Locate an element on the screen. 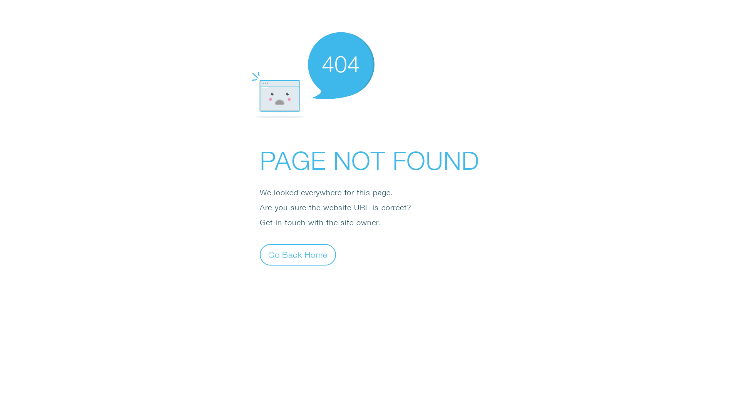  Go Back Home is located at coordinates (298, 254).